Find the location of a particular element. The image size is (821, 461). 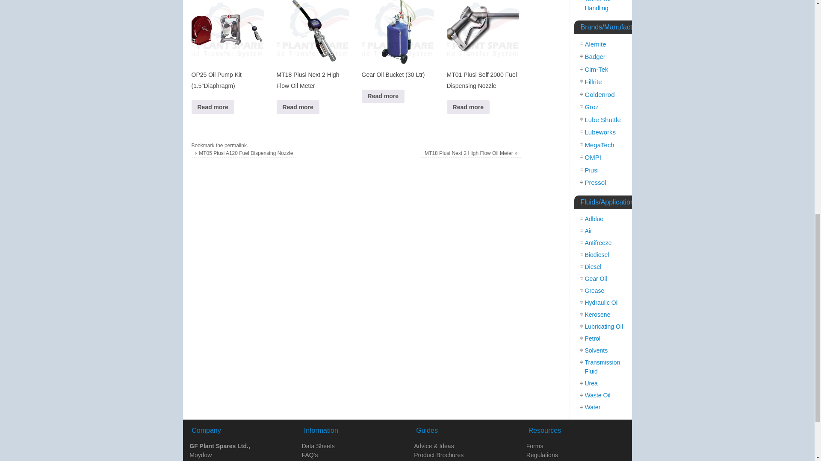

2 topics is located at coordinates (592, 107).